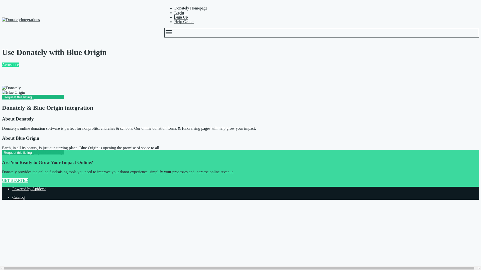 The height and width of the screenshot is (270, 481). Describe the element at coordinates (179, 12) in the screenshot. I see `Login` at that location.